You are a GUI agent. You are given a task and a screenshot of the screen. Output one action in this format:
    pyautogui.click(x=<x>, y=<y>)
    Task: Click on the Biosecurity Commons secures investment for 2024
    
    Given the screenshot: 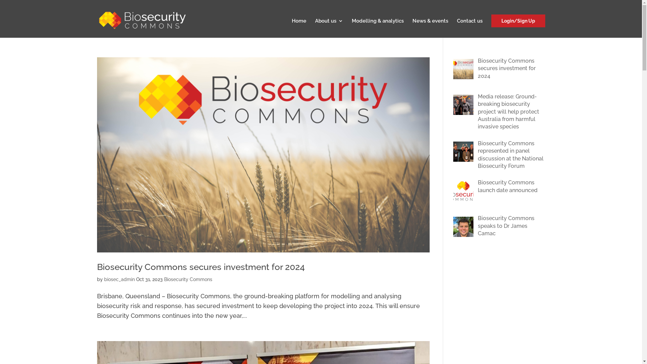 What is the action you would take?
    pyautogui.click(x=499, y=71)
    